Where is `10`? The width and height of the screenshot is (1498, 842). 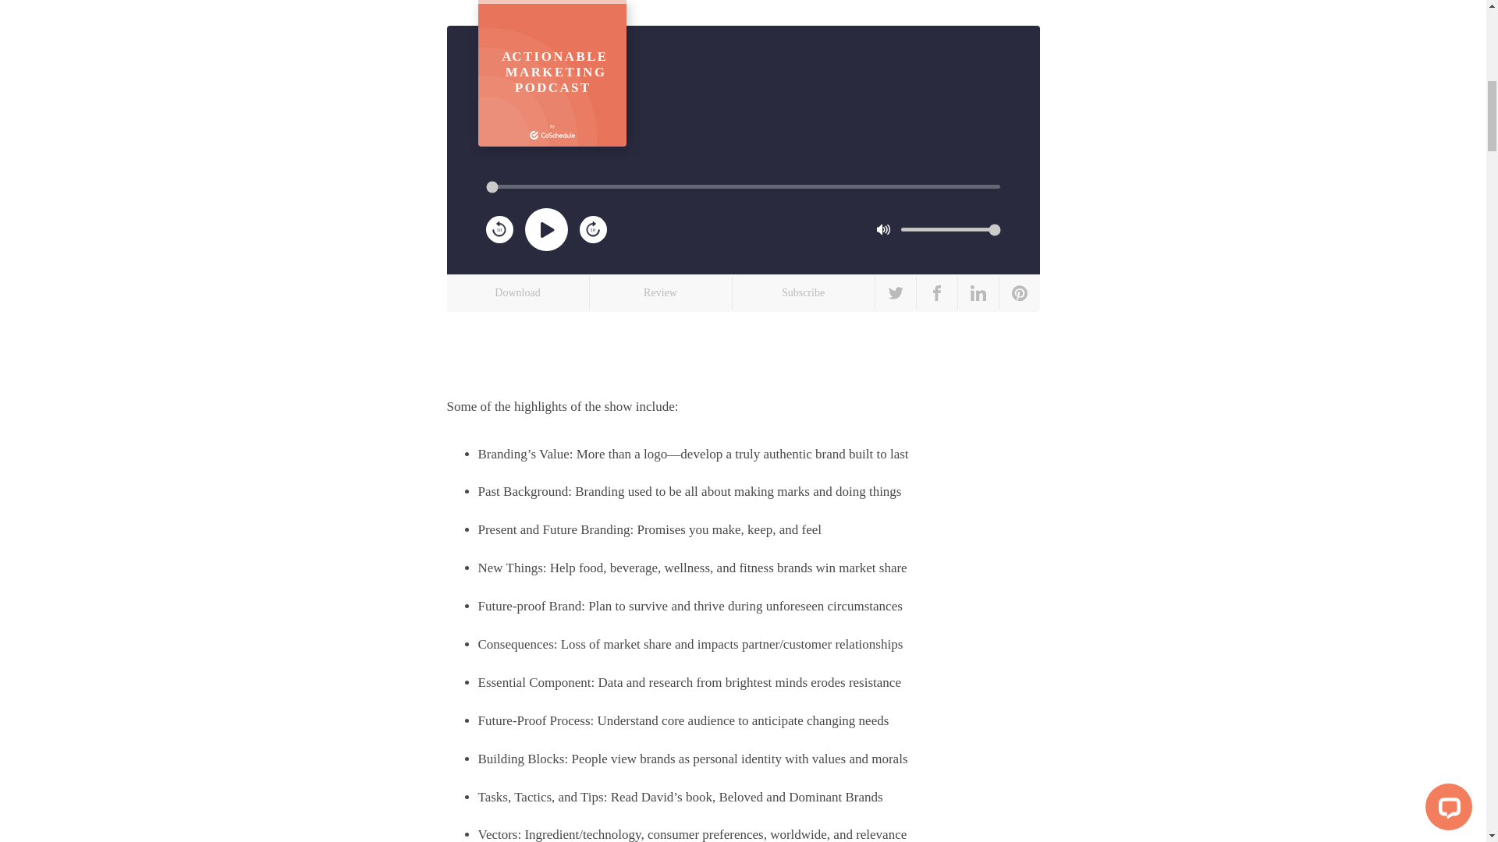
10 is located at coordinates (660, 292).